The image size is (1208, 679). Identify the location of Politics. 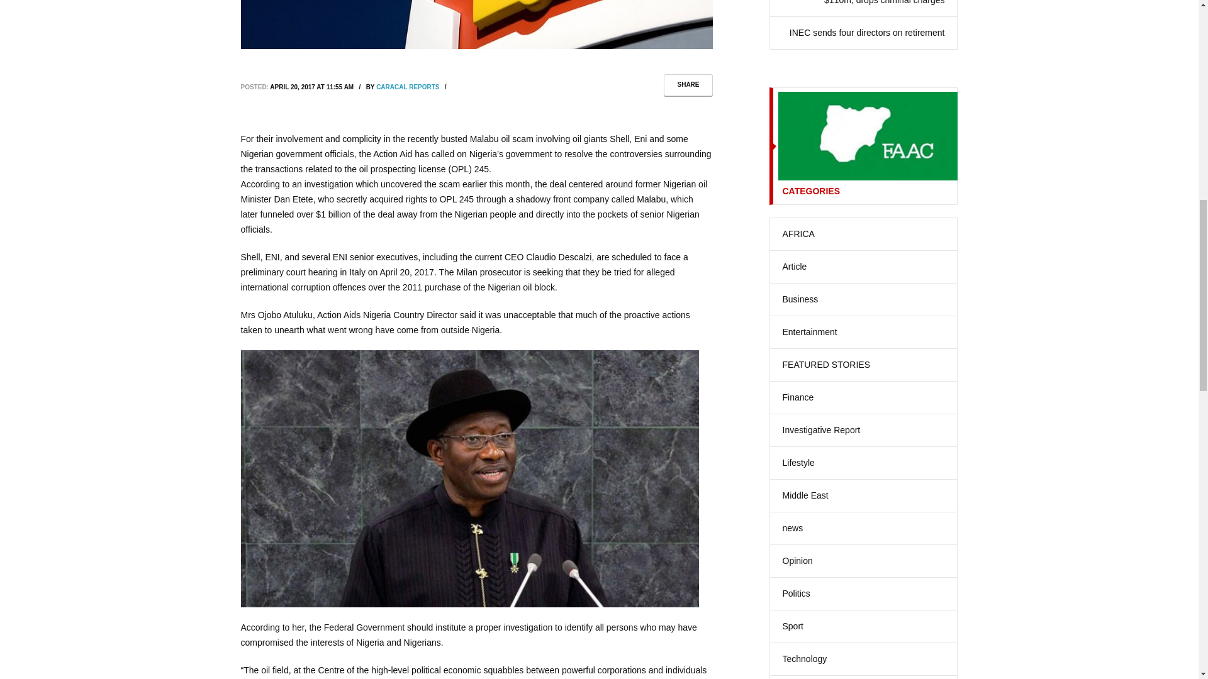
(797, 593).